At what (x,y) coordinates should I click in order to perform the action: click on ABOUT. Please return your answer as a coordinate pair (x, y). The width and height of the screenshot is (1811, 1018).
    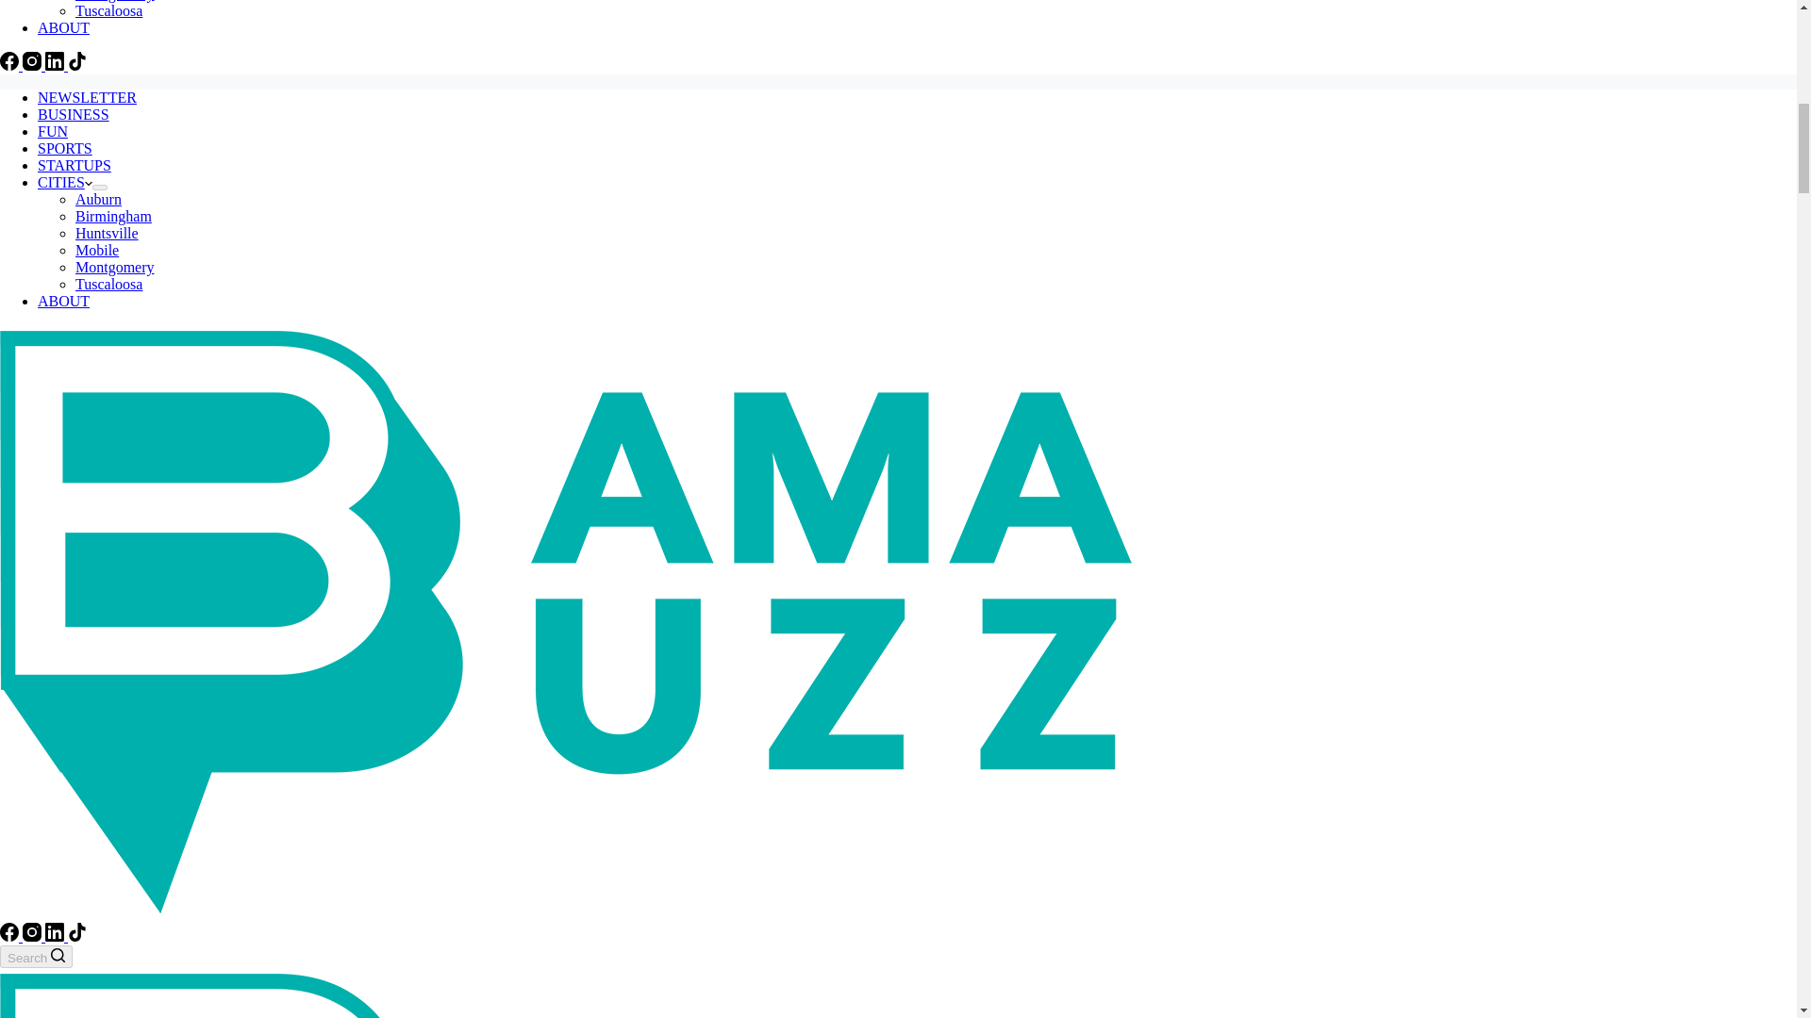
    Looking at the image, I should click on (63, 302).